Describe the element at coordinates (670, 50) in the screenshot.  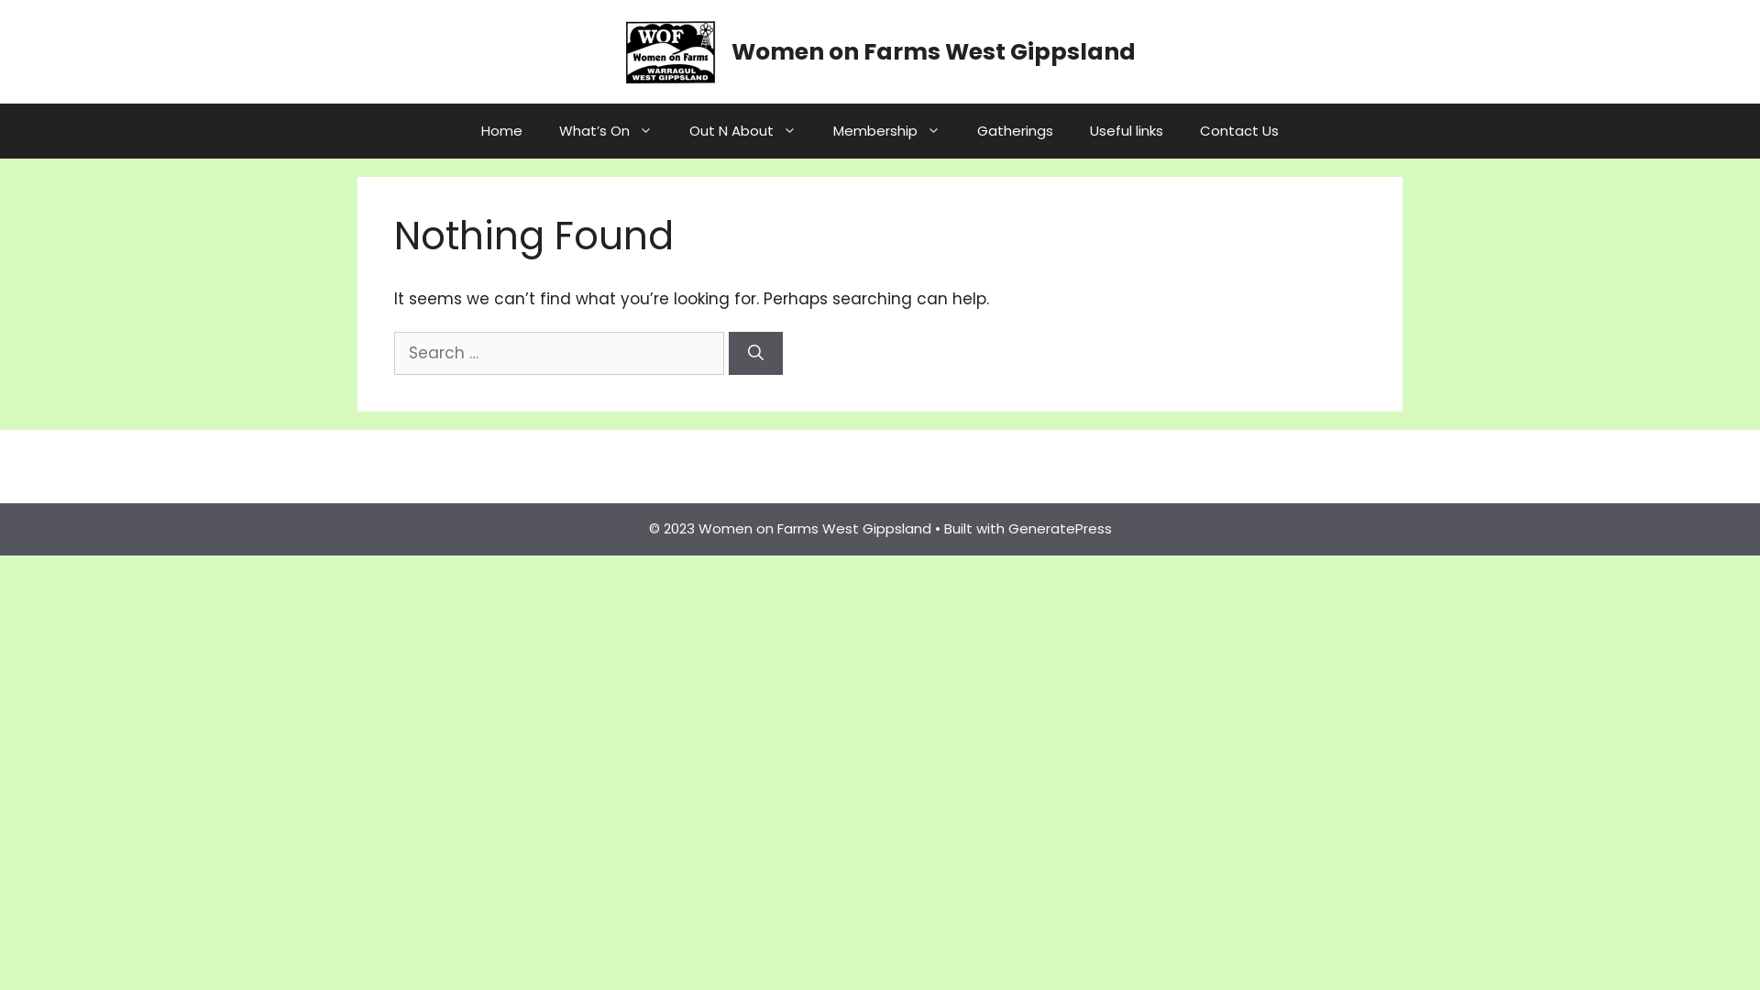
I see `Women on Farms West Gippsland` at that location.